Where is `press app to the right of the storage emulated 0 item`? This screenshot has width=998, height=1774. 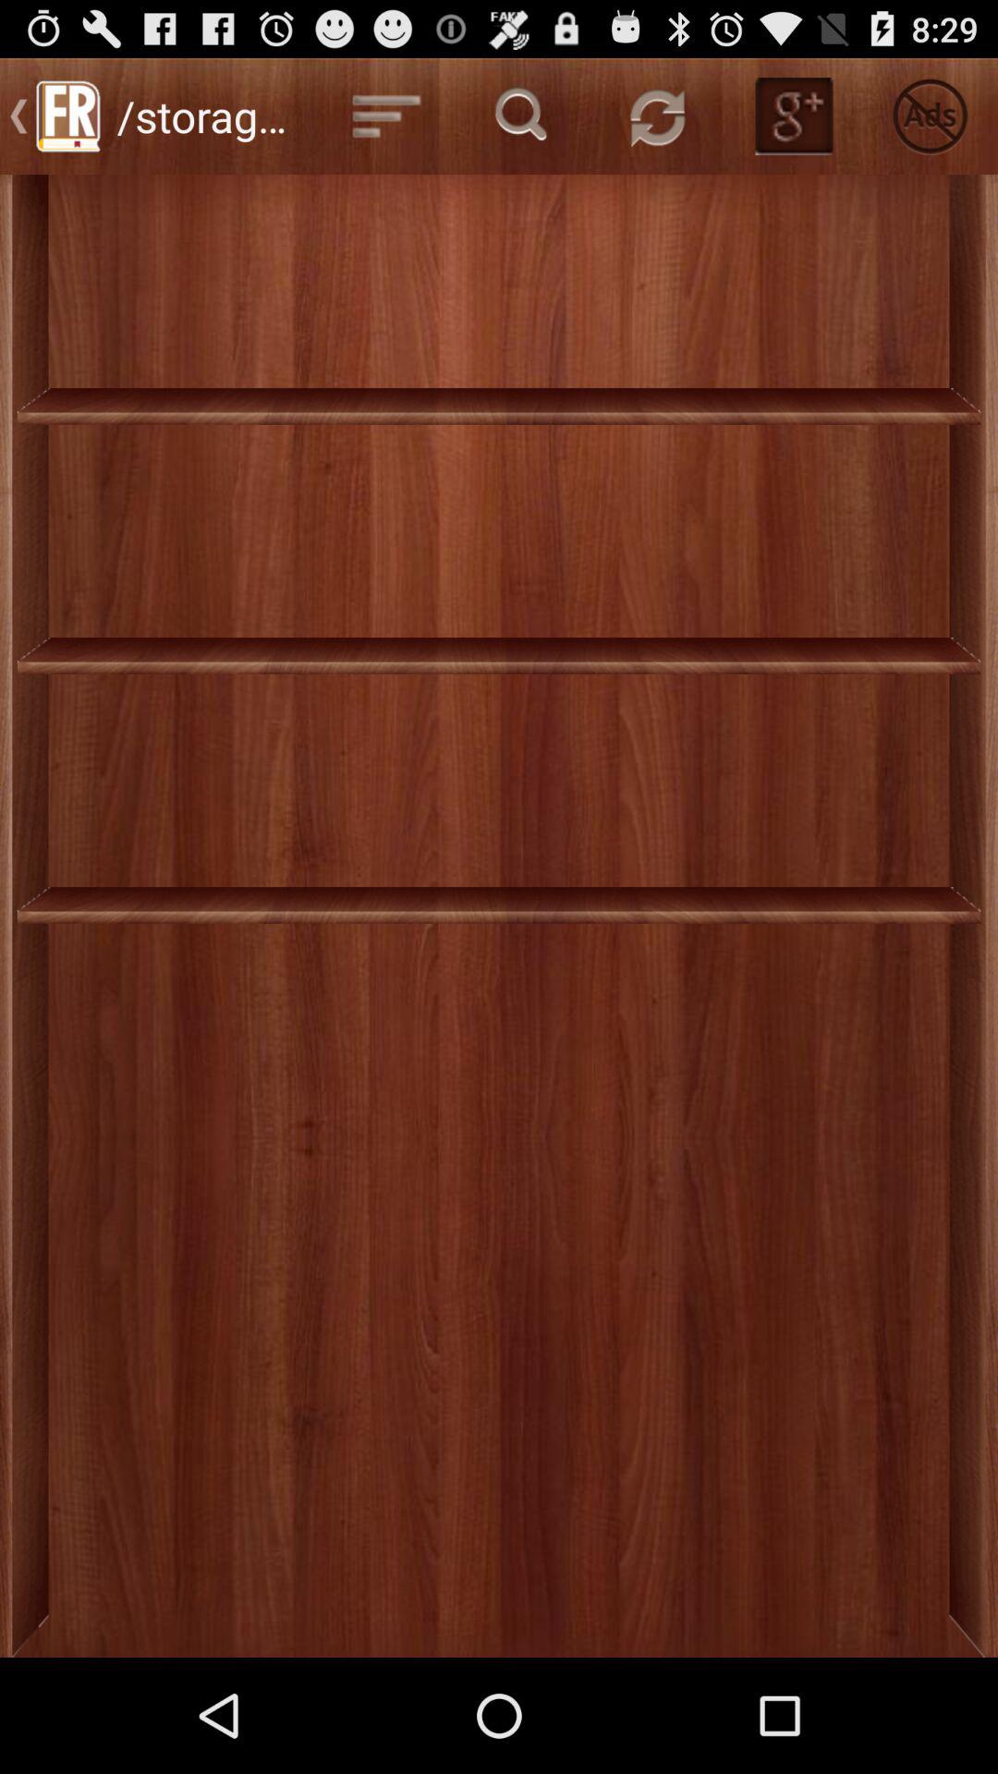
press app to the right of the storage emulated 0 item is located at coordinates (386, 116).